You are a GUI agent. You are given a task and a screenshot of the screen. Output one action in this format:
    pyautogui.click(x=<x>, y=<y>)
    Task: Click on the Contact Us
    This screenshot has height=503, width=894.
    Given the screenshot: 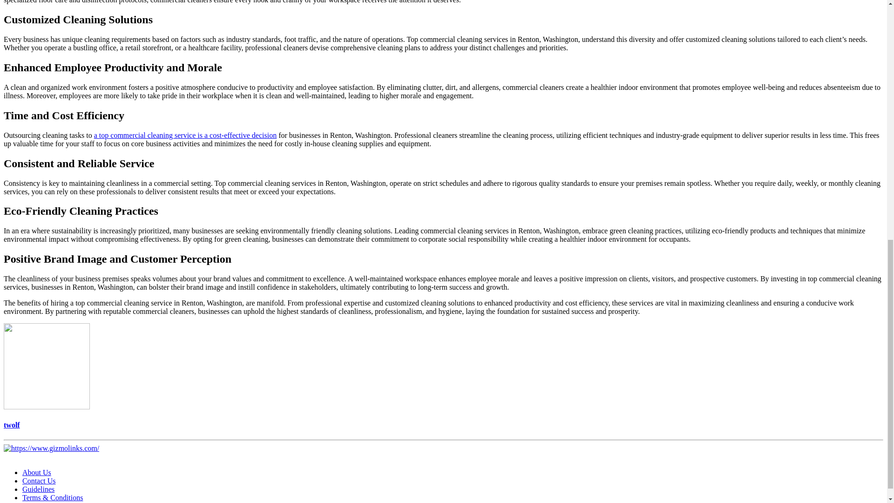 What is the action you would take?
    pyautogui.click(x=39, y=481)
    